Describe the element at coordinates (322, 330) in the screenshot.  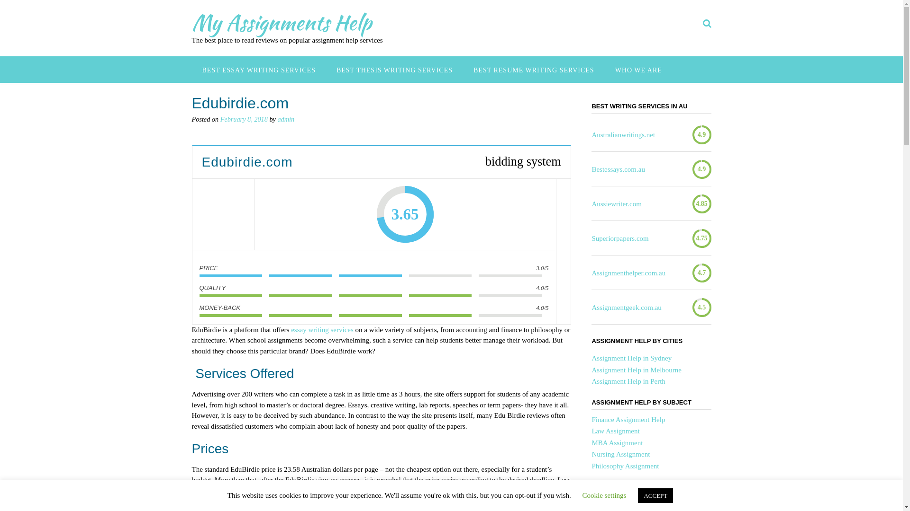
I see `essay writing services` at that location.